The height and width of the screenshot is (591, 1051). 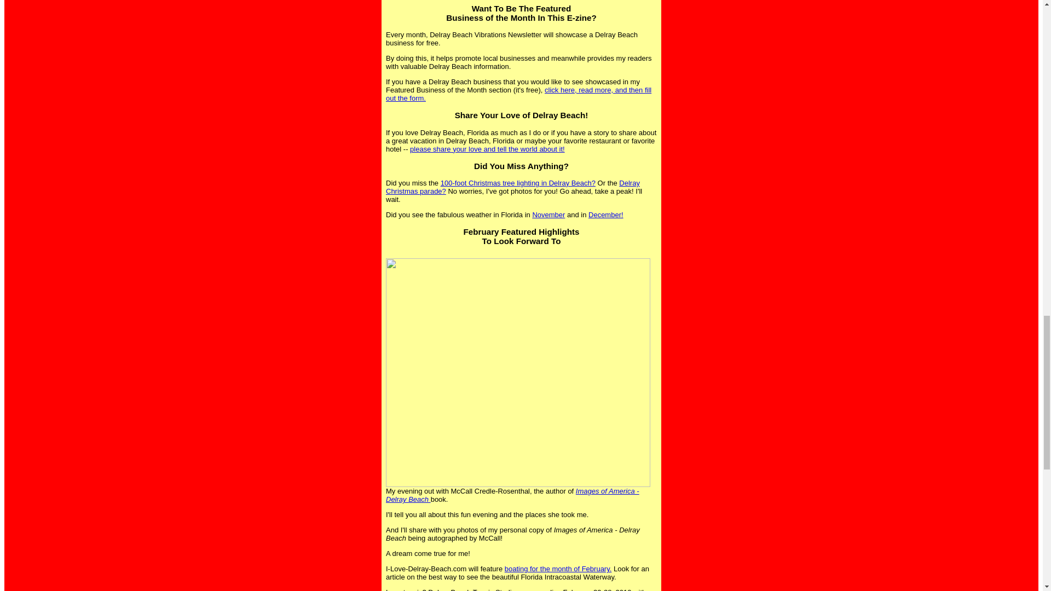 What do you see at coordinates (605, 215) in the screenshot?
I see `December!` at bounding box center [605, 215].